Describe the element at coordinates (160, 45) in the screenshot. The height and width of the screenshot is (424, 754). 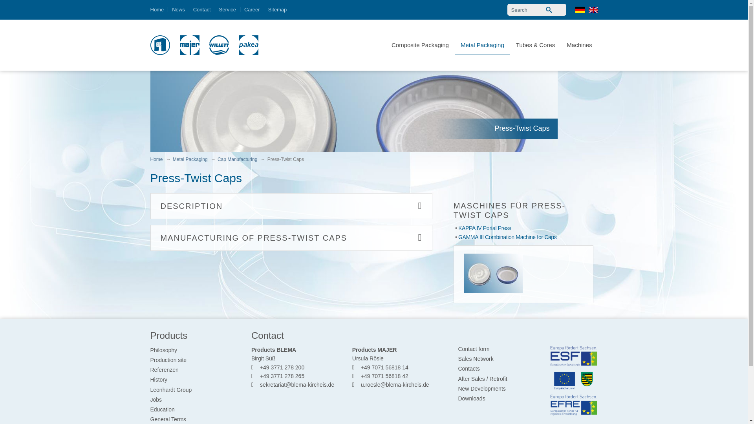
I see `Startseite` at that location.